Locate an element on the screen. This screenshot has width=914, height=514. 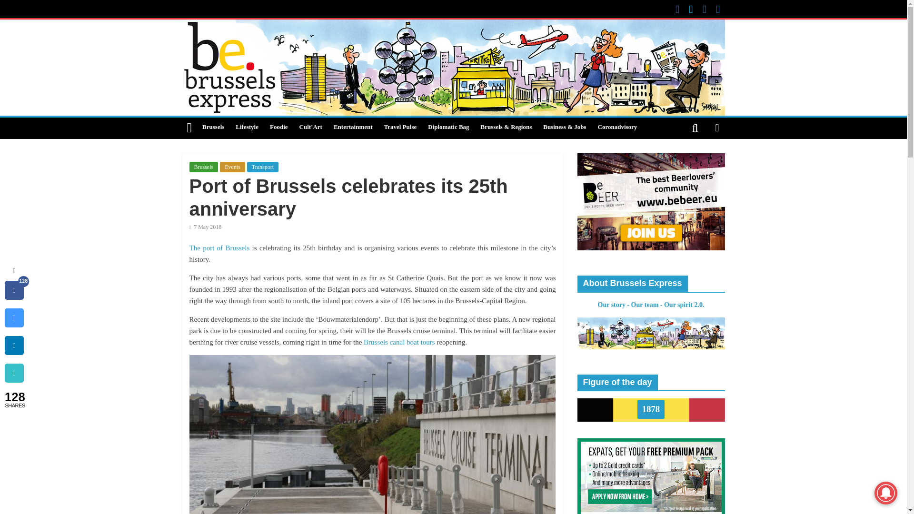
Events is located at coordinates (232, 167).